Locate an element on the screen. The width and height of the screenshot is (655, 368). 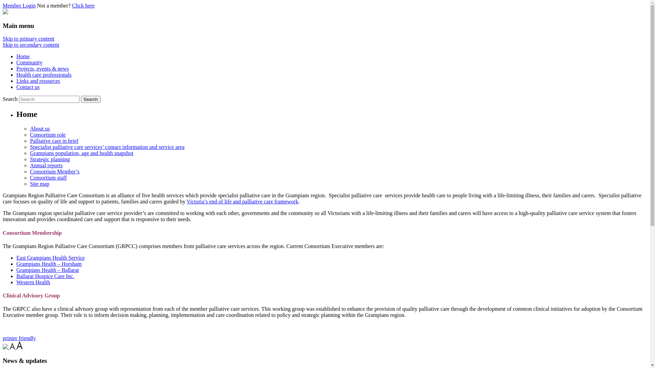
Grampians population, age and health snapshot is located at coordinates (82, 153).